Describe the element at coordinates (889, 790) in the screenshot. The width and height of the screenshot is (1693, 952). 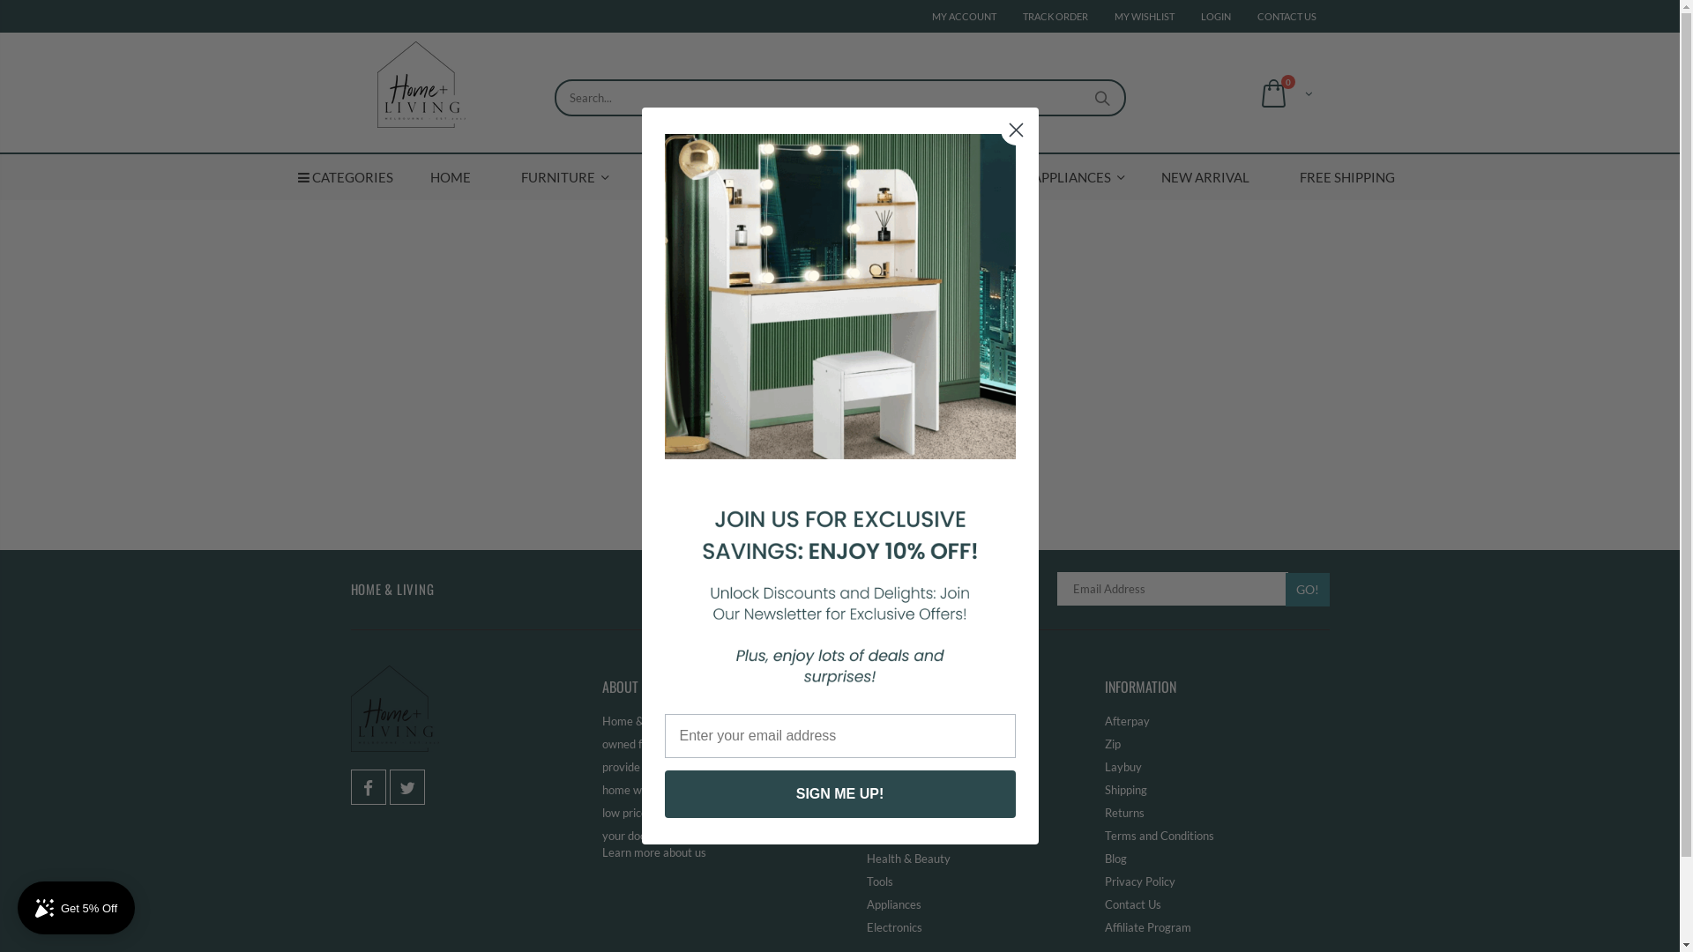
I see `Pet Care` at that location.